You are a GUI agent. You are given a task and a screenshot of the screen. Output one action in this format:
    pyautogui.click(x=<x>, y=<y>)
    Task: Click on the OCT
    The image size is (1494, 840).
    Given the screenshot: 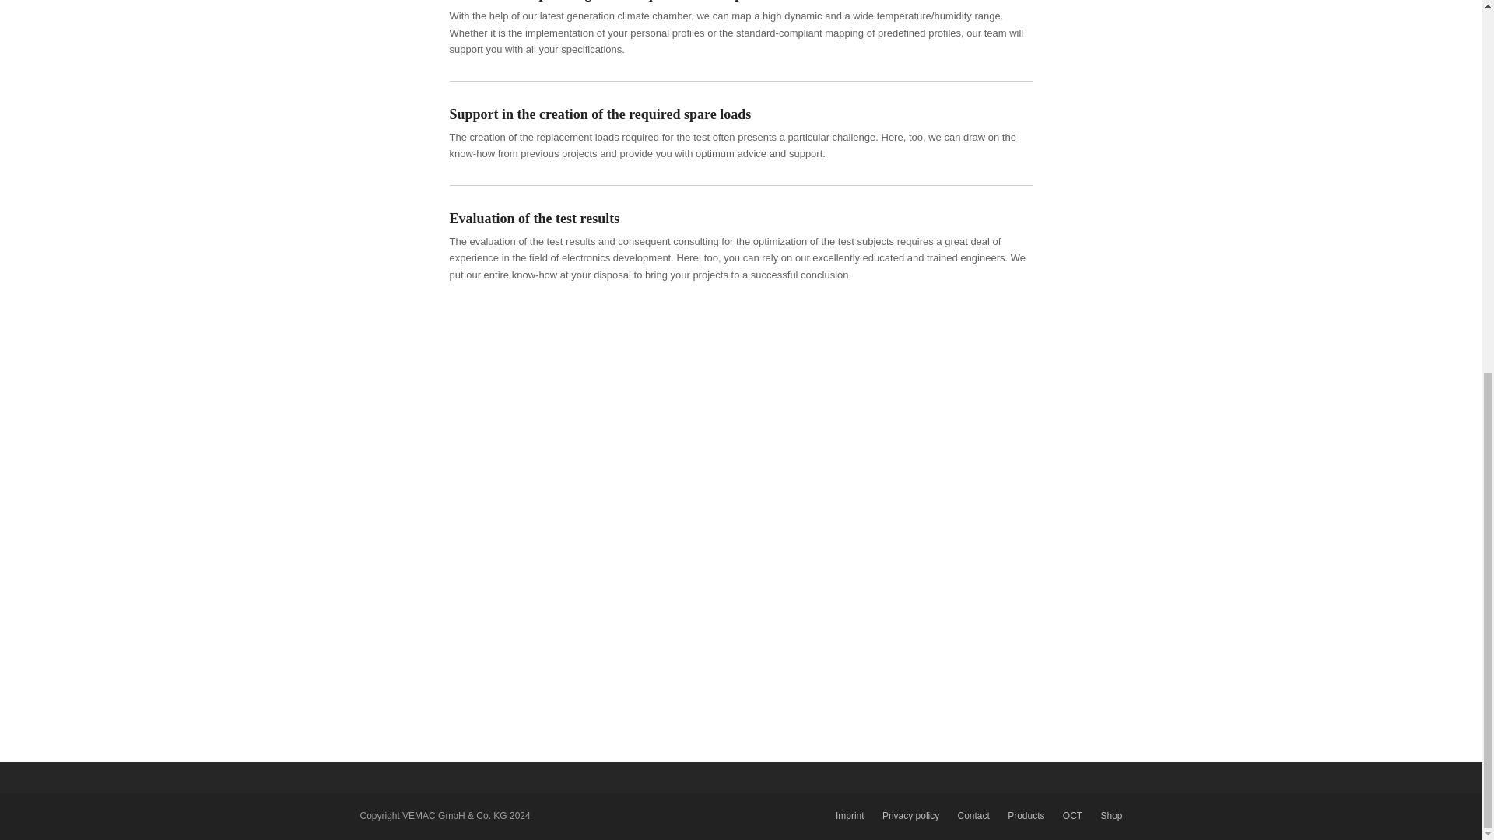 What is the action you would take?
    pyautogui.click(x=1072, y=816)
    